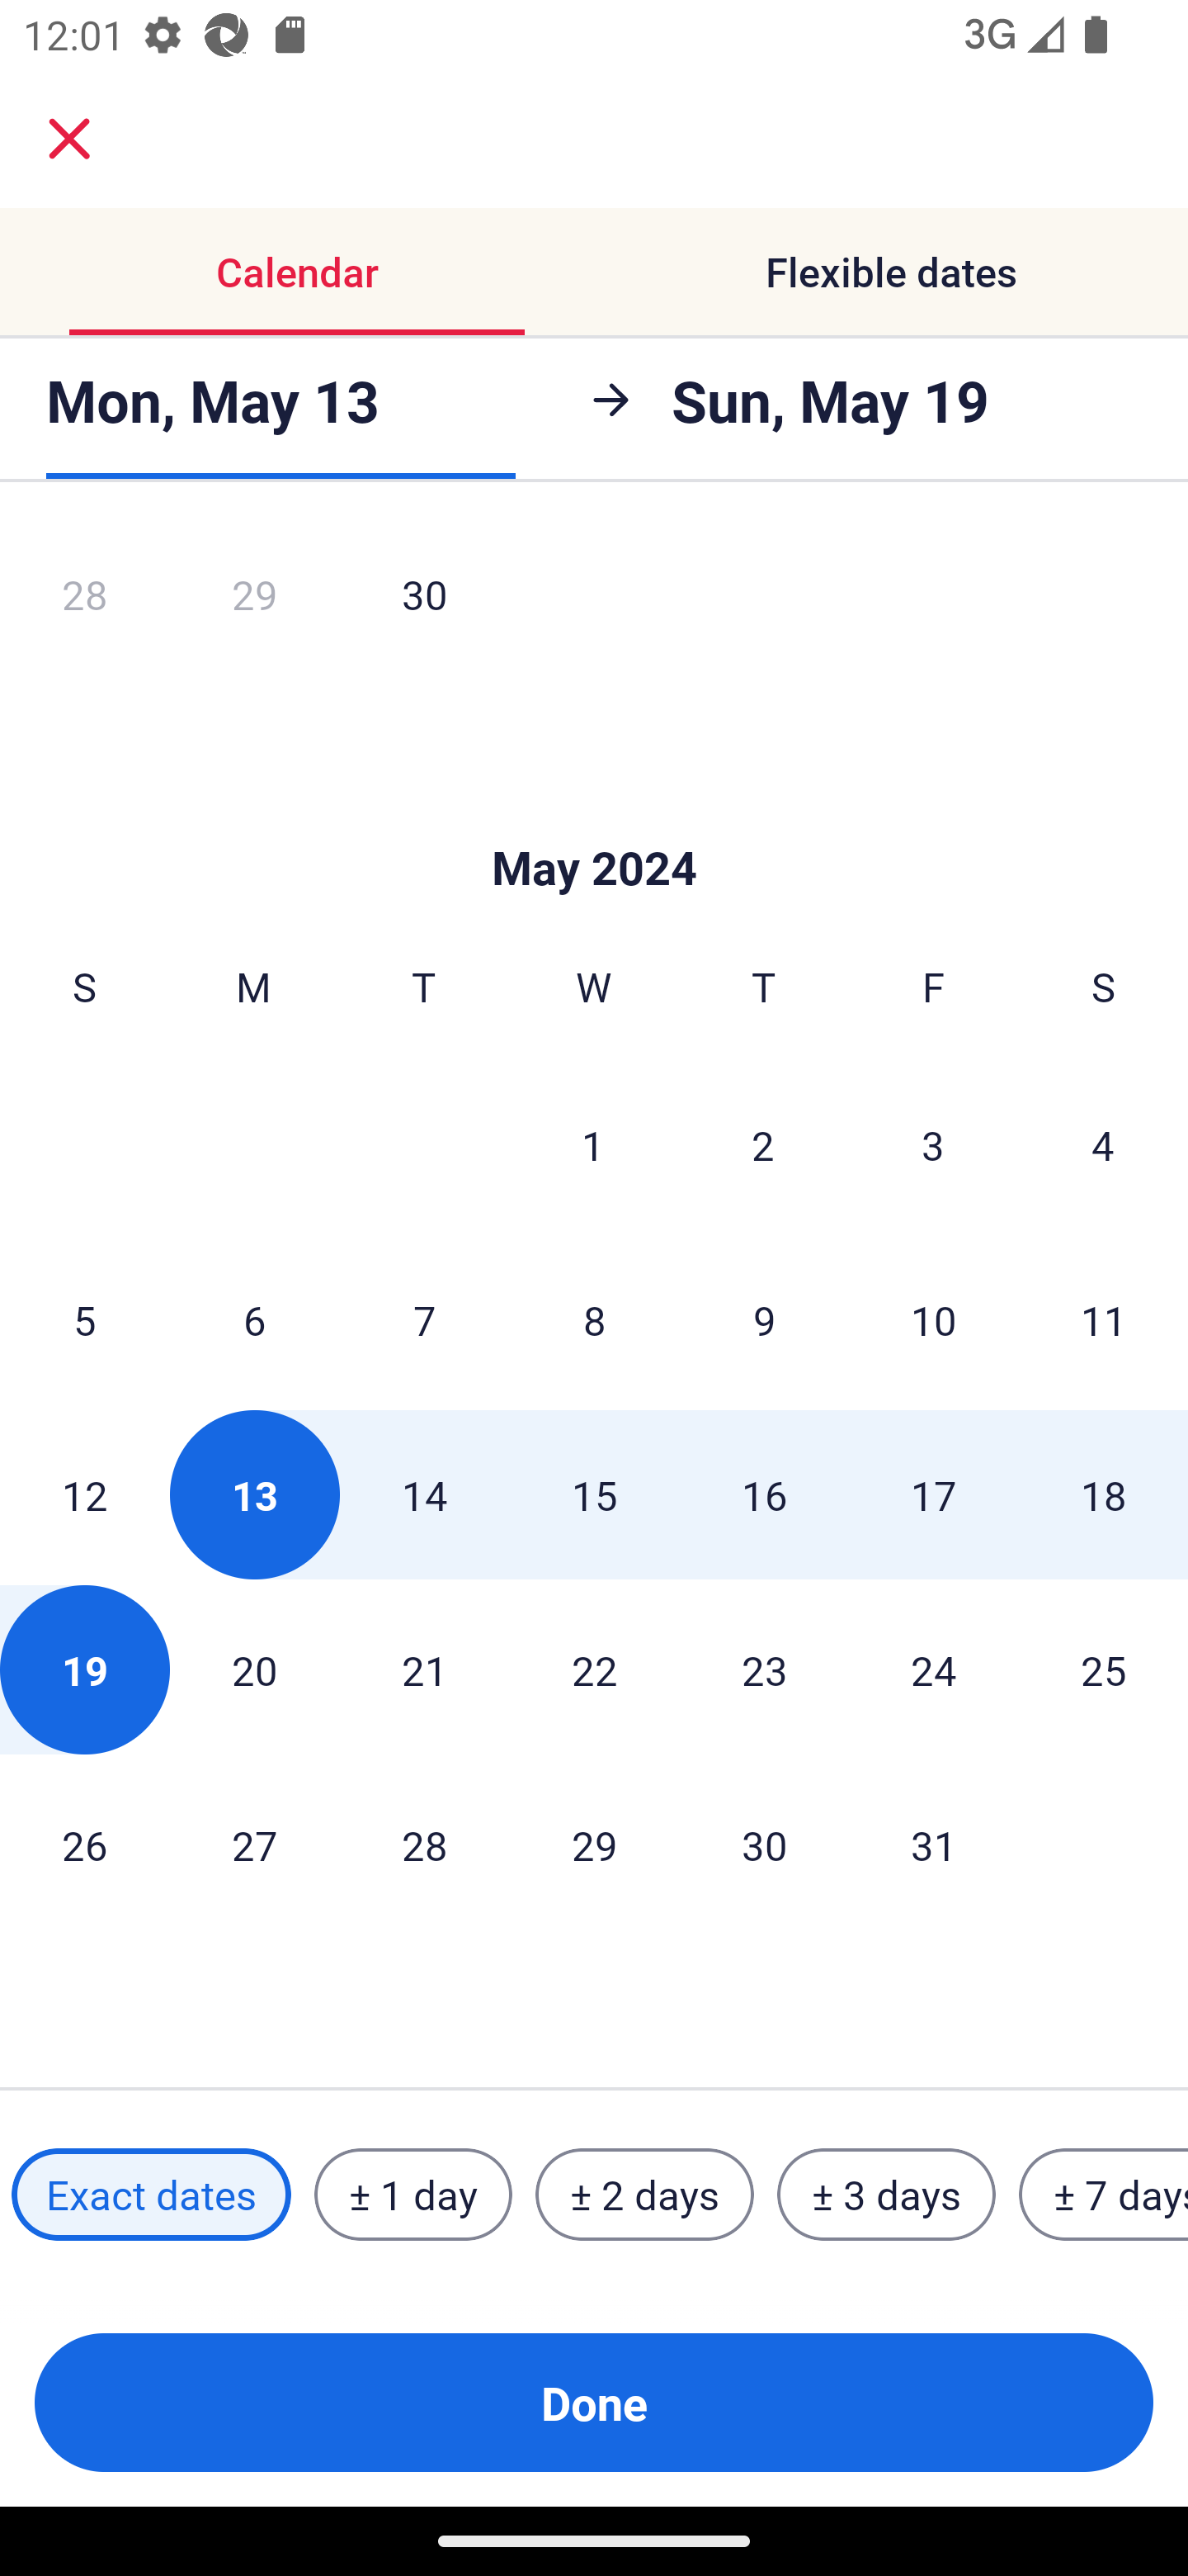 Image resolution: width=1188 pixels, height=2576 pixels. I want to click on 24 Friday, May 24, 2024, so click(934, 1669).